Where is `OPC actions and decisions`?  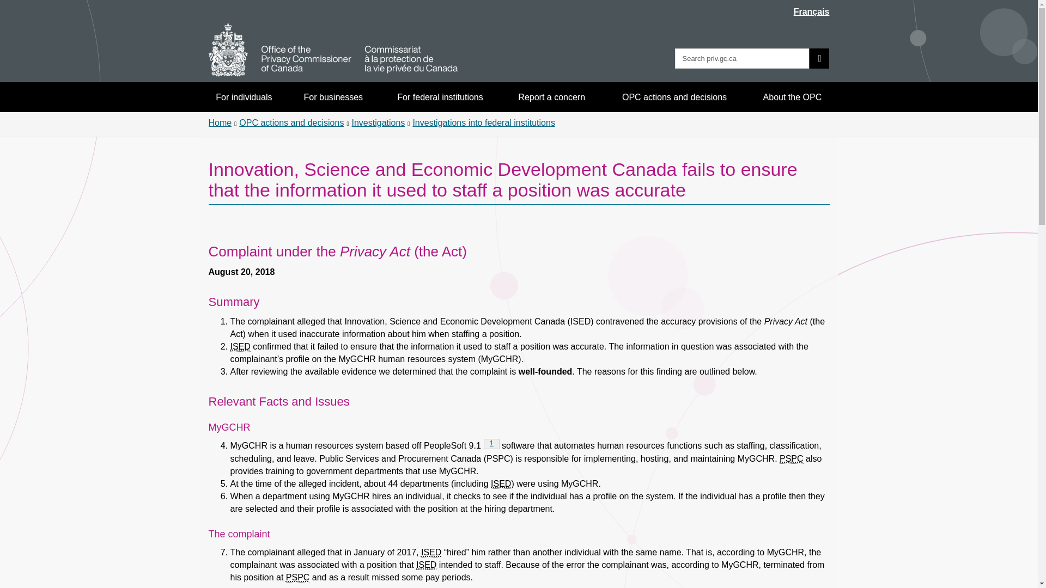 OPC actions and decisions is located at coordinates (297, 577).